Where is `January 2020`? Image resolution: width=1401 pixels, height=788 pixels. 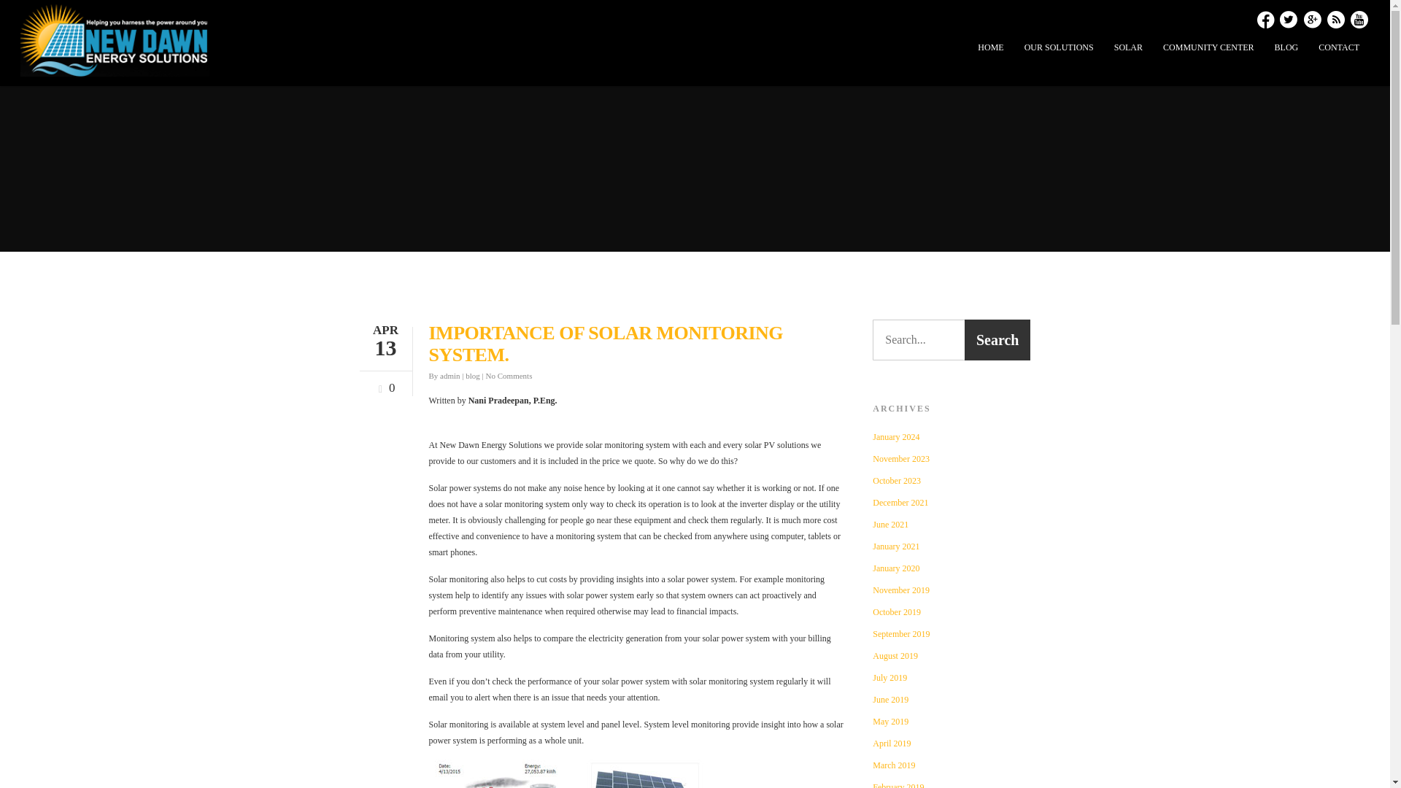 January 2020 is located at coordinates (952, 568).